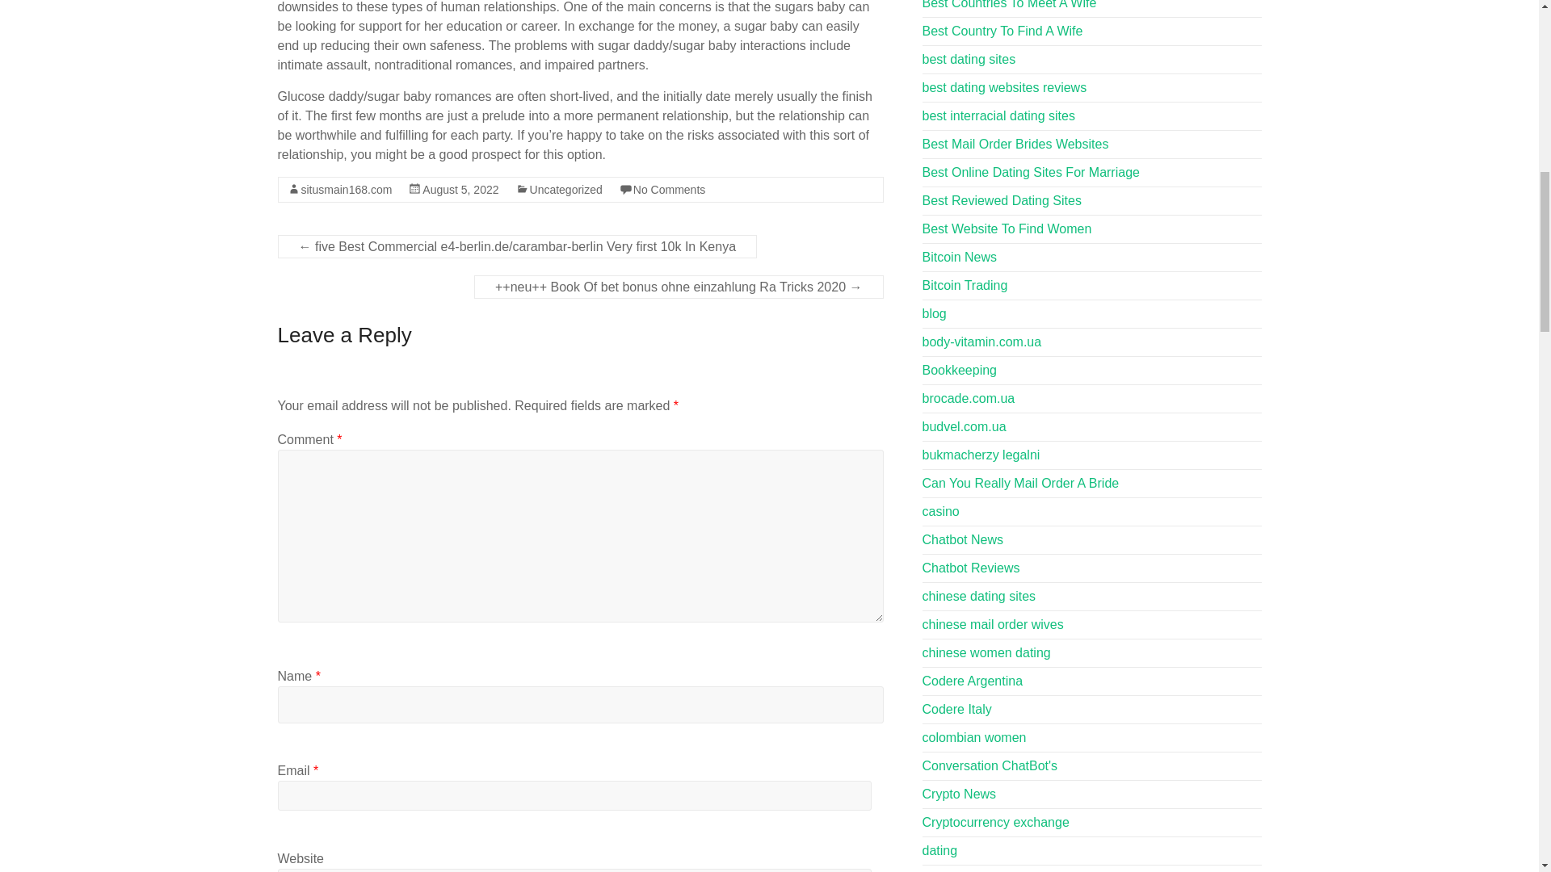 Image resolution: width=1551 pixels, height=872 pixels. Describe the element at coordinates (566, 189) in the screenshot. I see `Uncategorized` at that location.